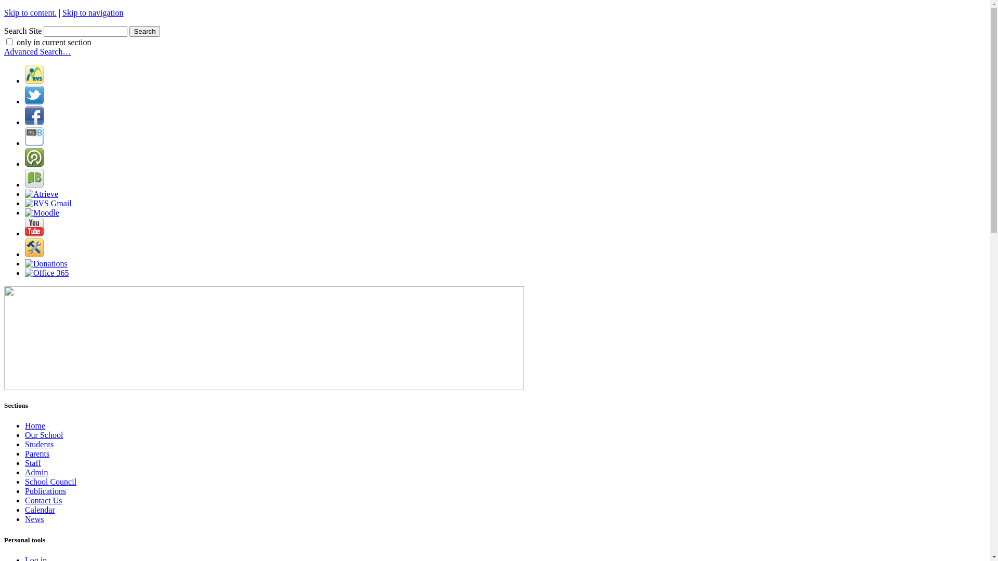  What do you see at coordinates (46, 264) in the screenshot?
I see `Donations` at bounding box center [46, 264].